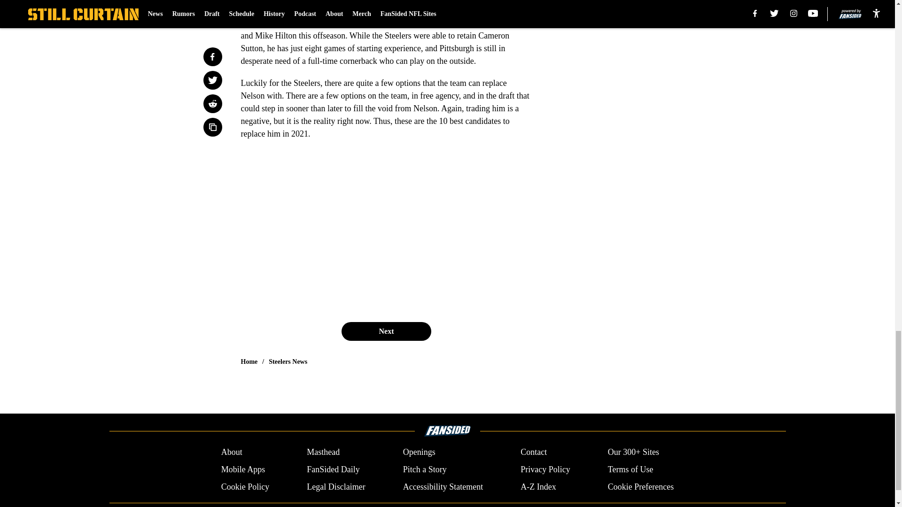 Image resolution: width=902 pixels, height=507 pixels. What do you see at coordinates (232, 453) in the screenshot?
I see `About` at bounding box center [232, 453].